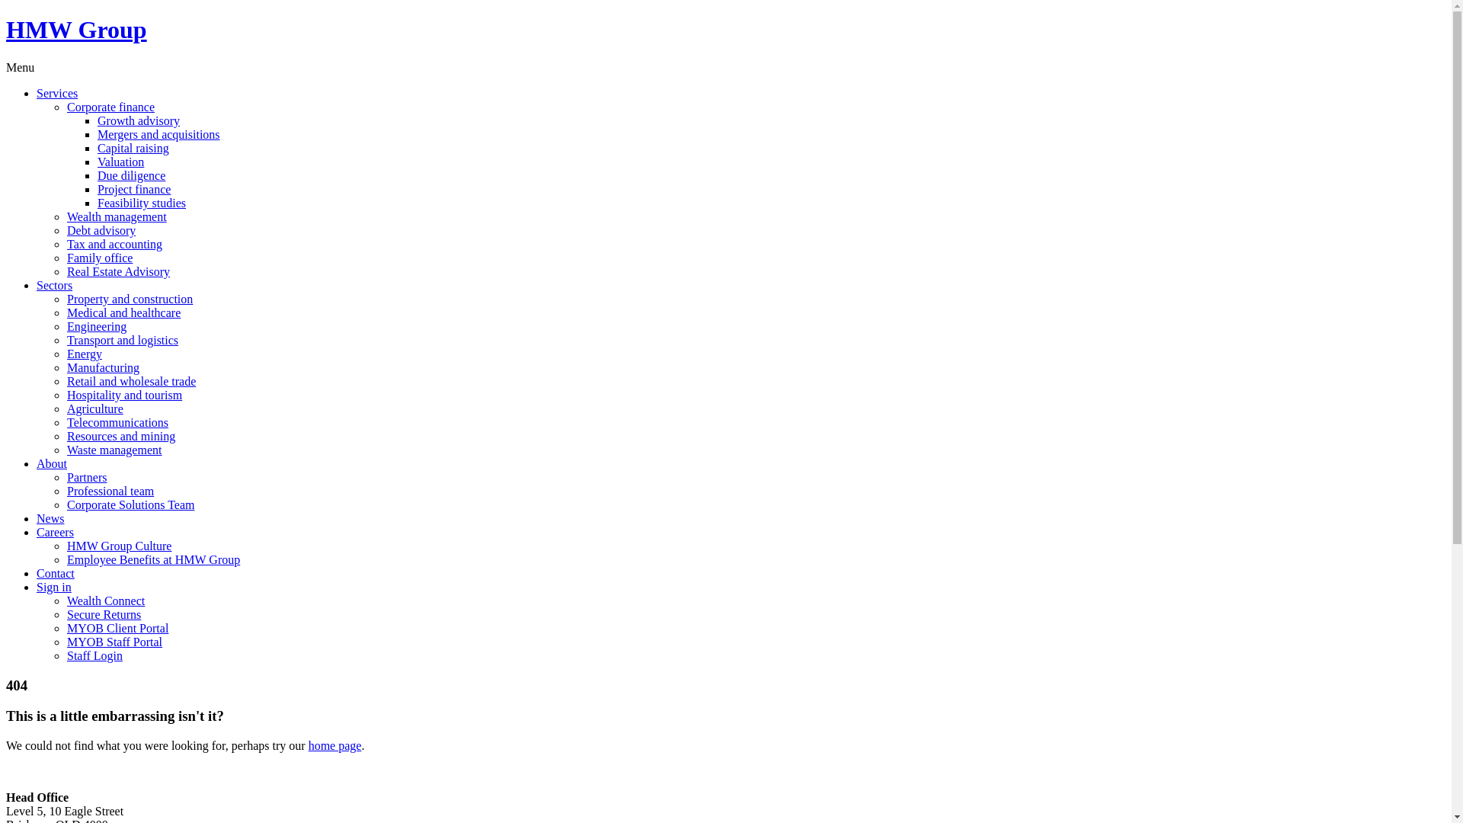 The width and height of the screenshot is (1463, 823). I want to click on Due diligence, so click(131, 175).